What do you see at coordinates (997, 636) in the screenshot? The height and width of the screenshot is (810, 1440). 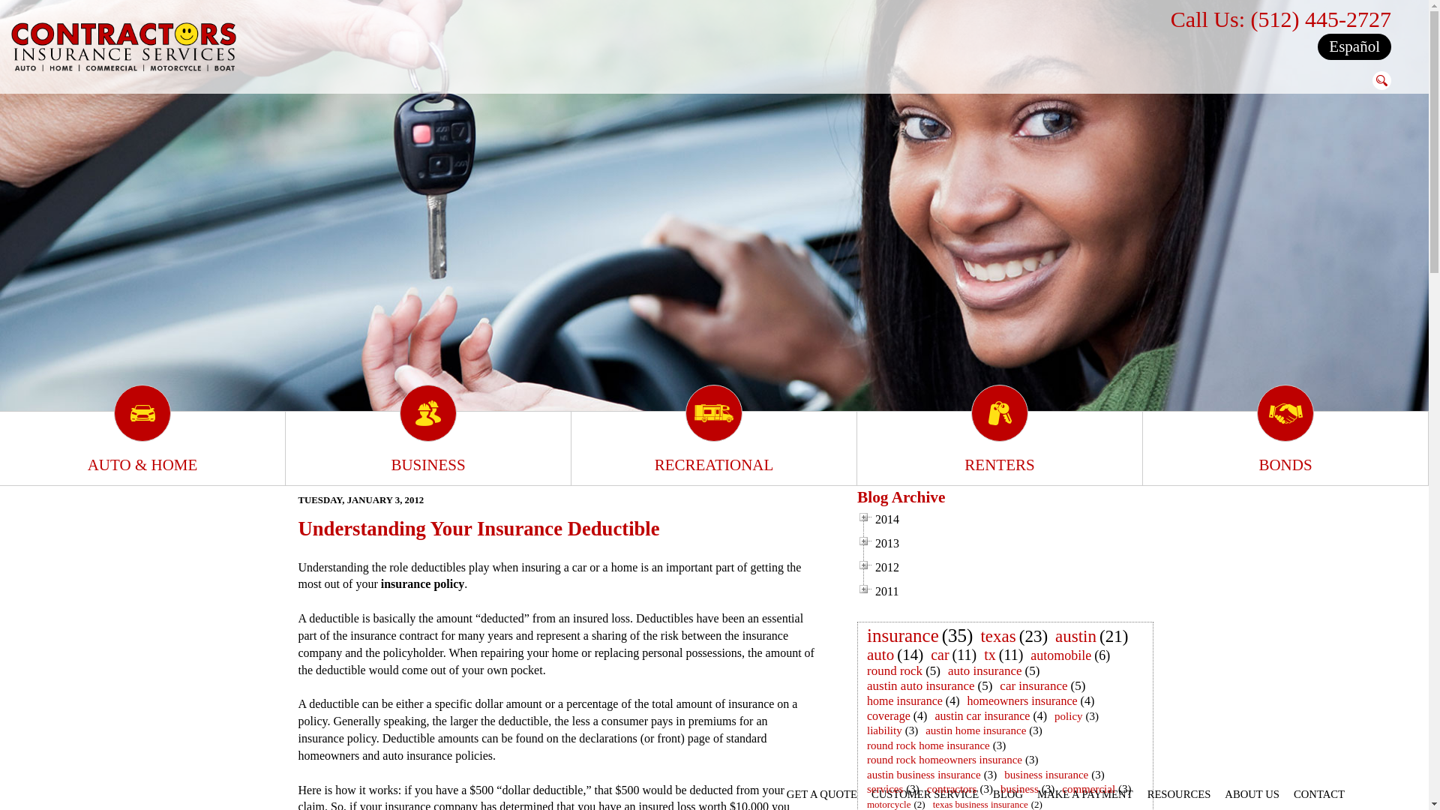 I see `texas` at bounding box center [997, 636].